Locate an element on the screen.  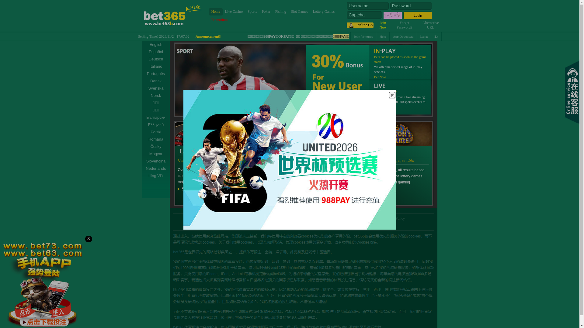
Joint Ventures is located at coordinates (326, 218).